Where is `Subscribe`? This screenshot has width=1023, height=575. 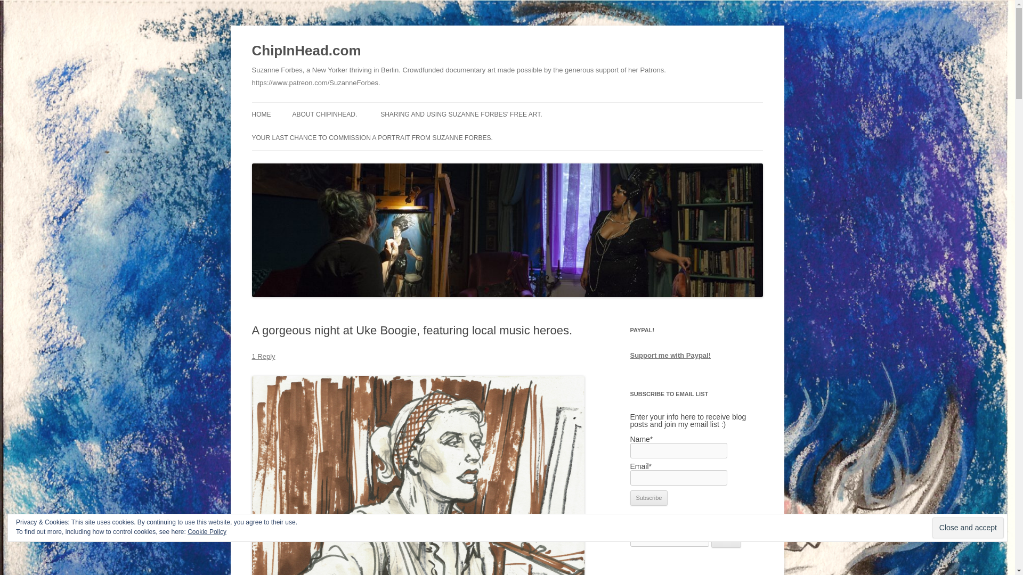
Subscribe is located at coordinates (649, 498).